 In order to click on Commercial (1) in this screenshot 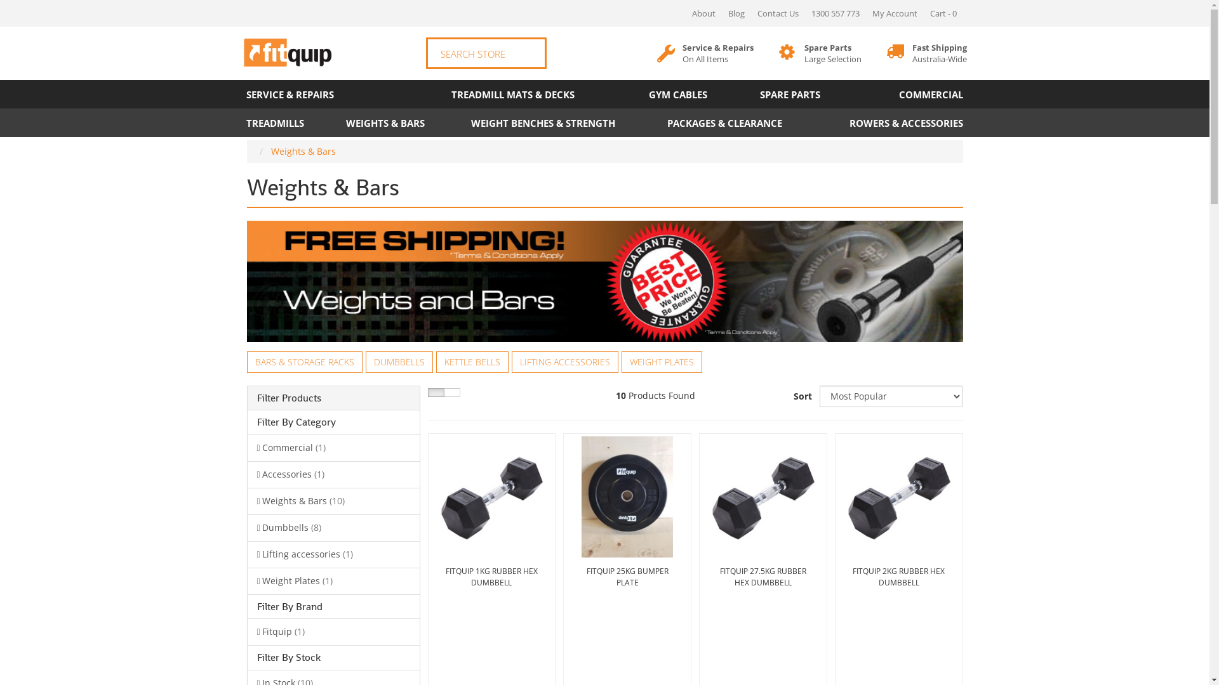, I will do `click(334, 448)`.